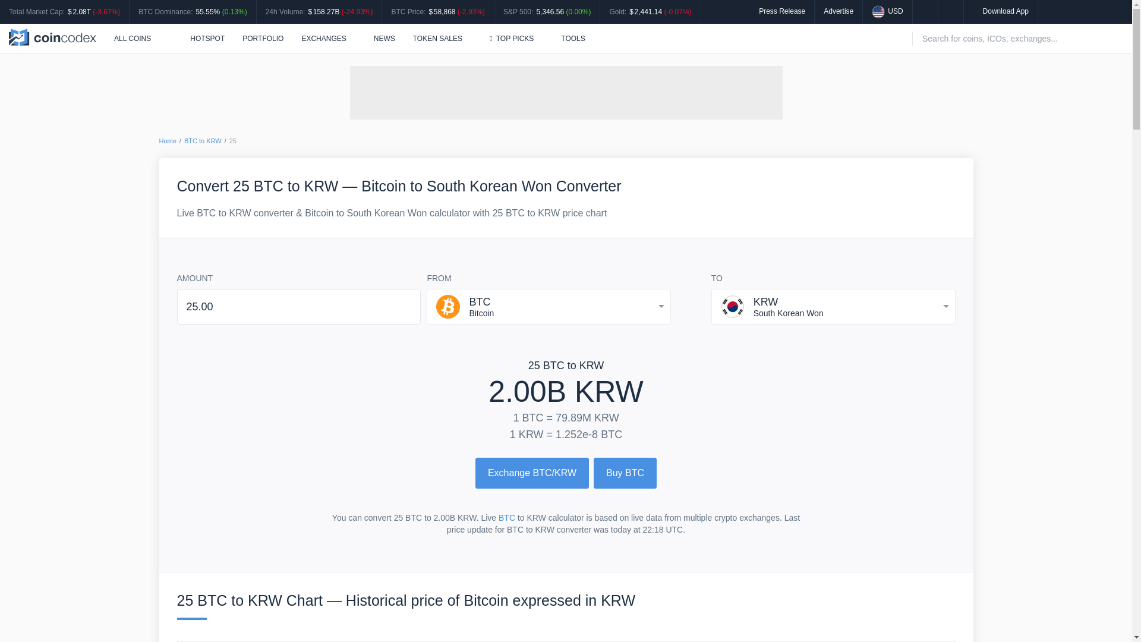 This screenshot has width=1141, height=642. Describe the element at coordinates (782, 11) in the screenshot. I see `Press Release` at that location.